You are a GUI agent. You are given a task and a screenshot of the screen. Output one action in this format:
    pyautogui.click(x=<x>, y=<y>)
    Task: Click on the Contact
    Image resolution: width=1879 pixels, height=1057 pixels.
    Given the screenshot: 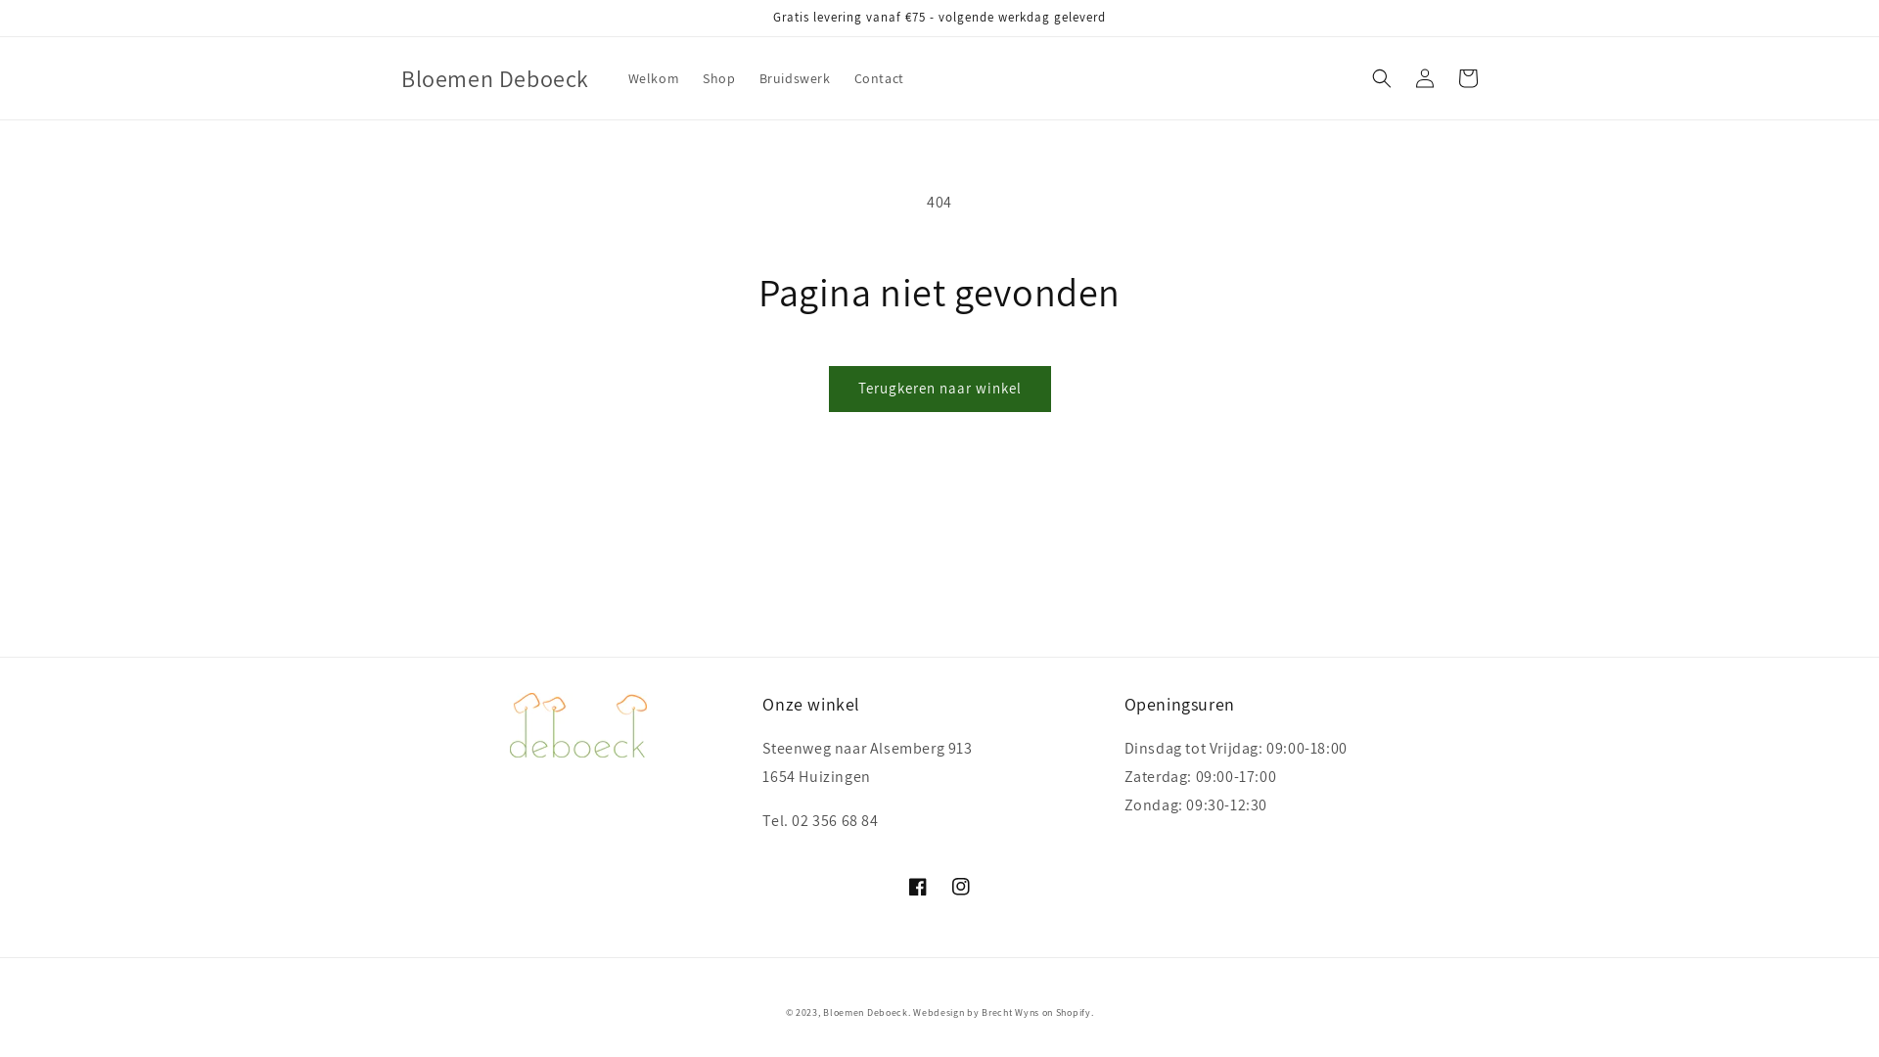 What is the action you would take?
    pyautogui.click(x=879, y=78)
    